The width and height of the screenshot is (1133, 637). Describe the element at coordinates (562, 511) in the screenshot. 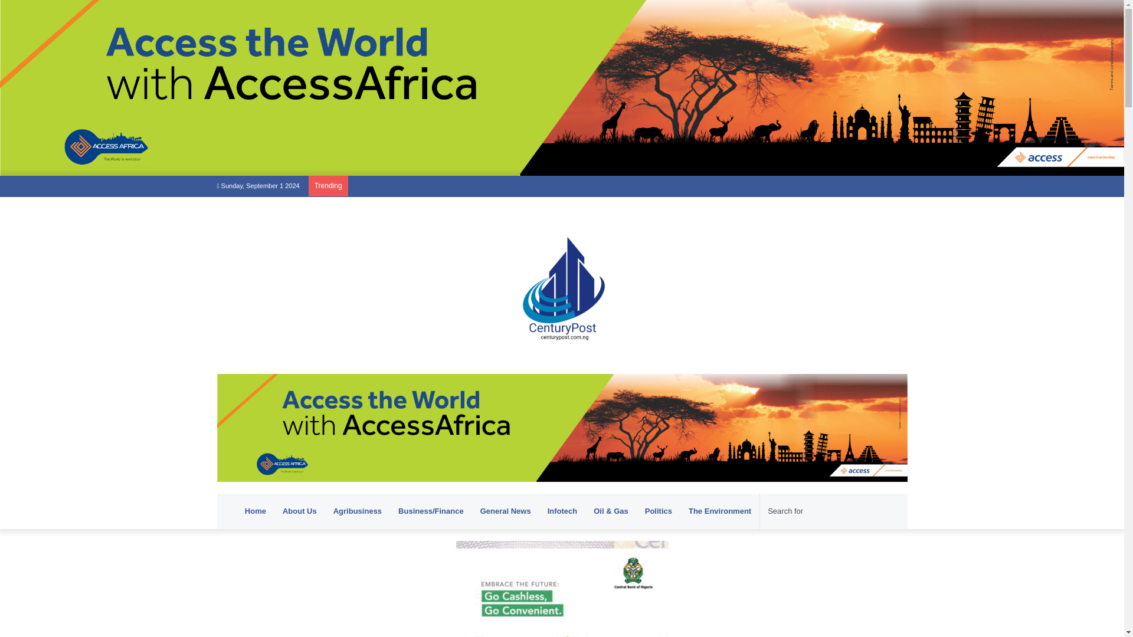

I see `Infotech` at that location.